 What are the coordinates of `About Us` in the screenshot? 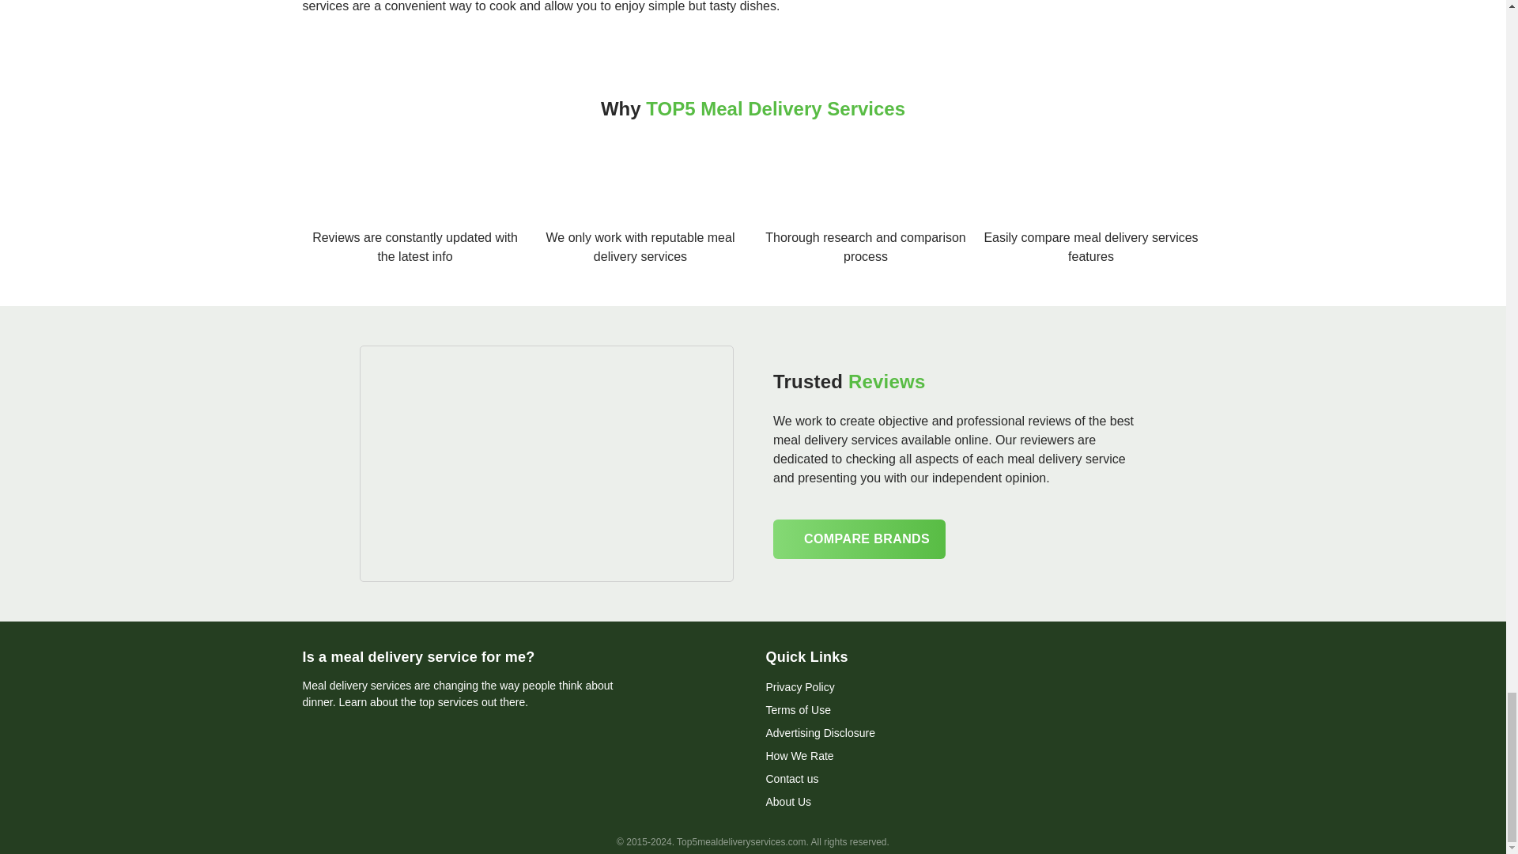 It's located at (787, 801).